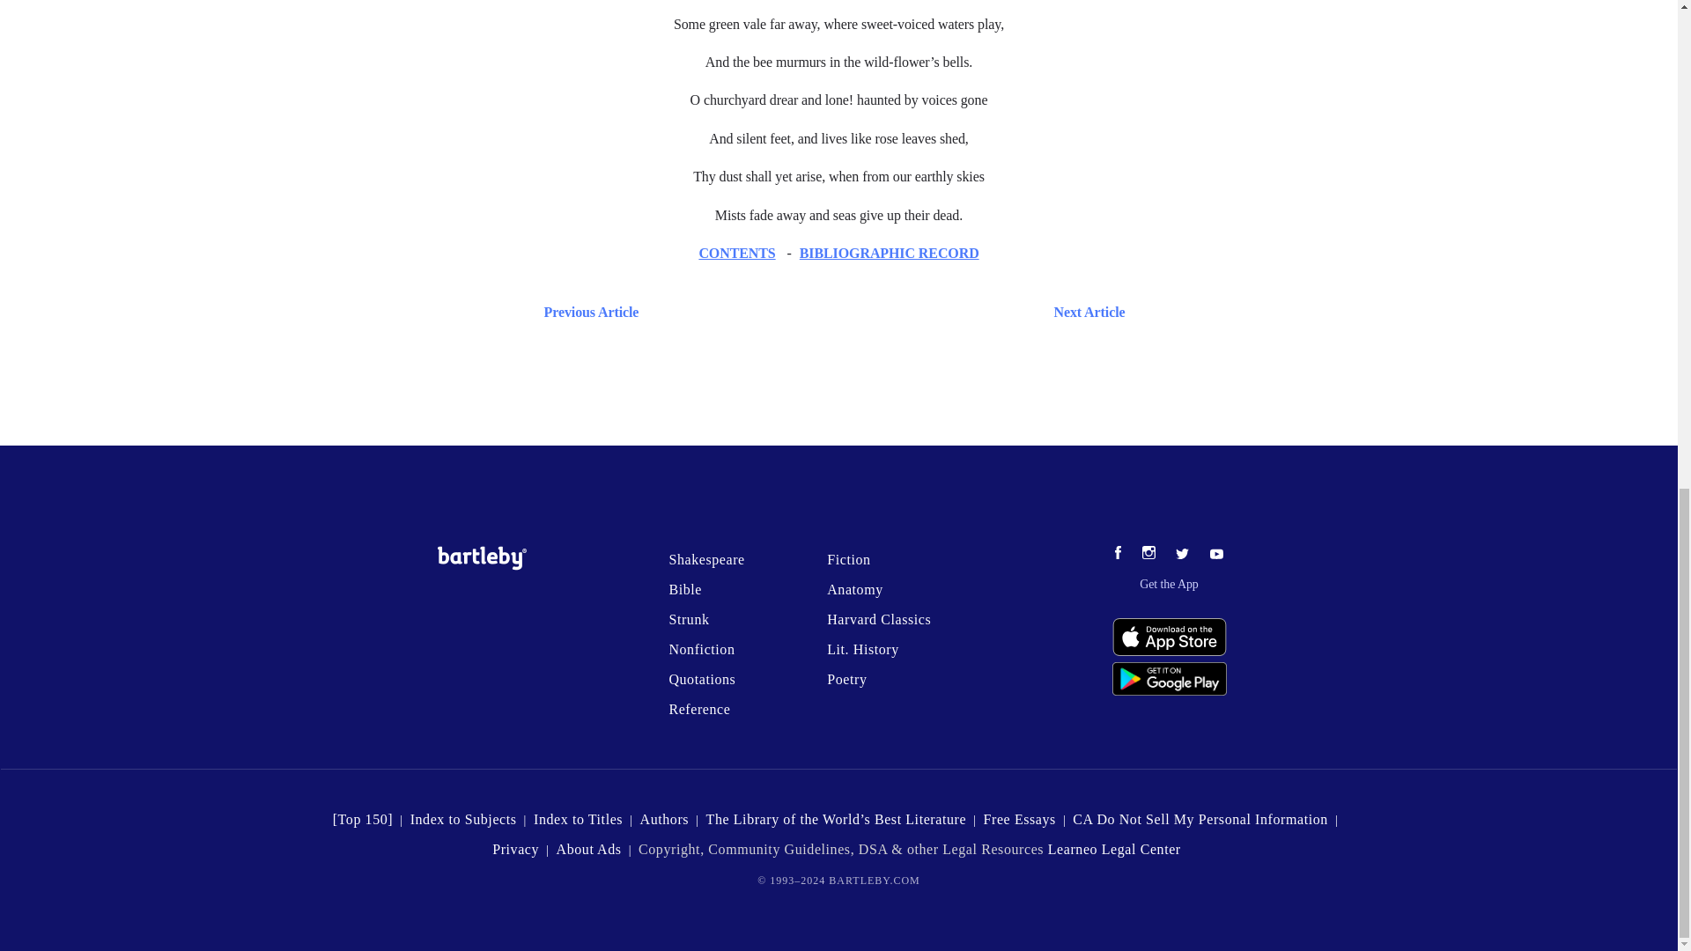  Describe the element at coordinates (854, 589) in the screenshot. I see `Anatomy` at that location.